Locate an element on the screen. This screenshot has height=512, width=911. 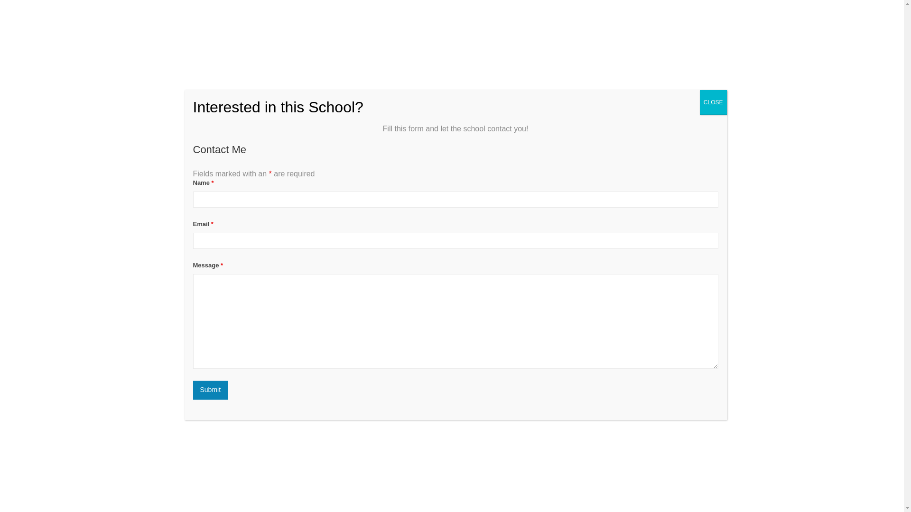
CLOSE is located at coordinates (713, 102).